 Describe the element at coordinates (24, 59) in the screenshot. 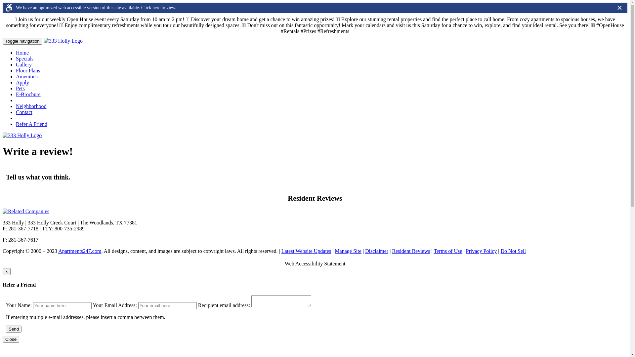

I see `Specials` at that location.